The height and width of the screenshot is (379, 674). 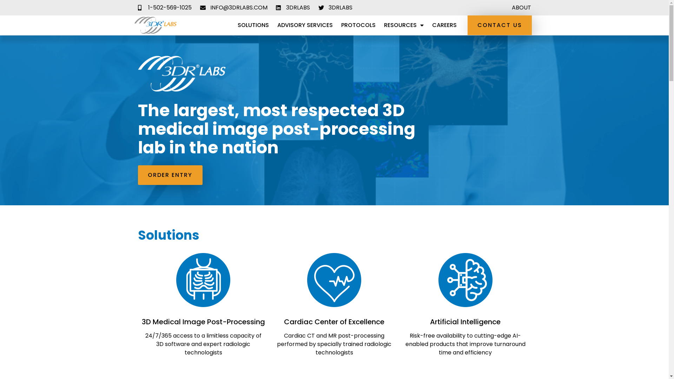 What do you see at coordinates (253, 25) in the screenshot?
I see `SOLUTIONS` at bounding box center [253, 25].